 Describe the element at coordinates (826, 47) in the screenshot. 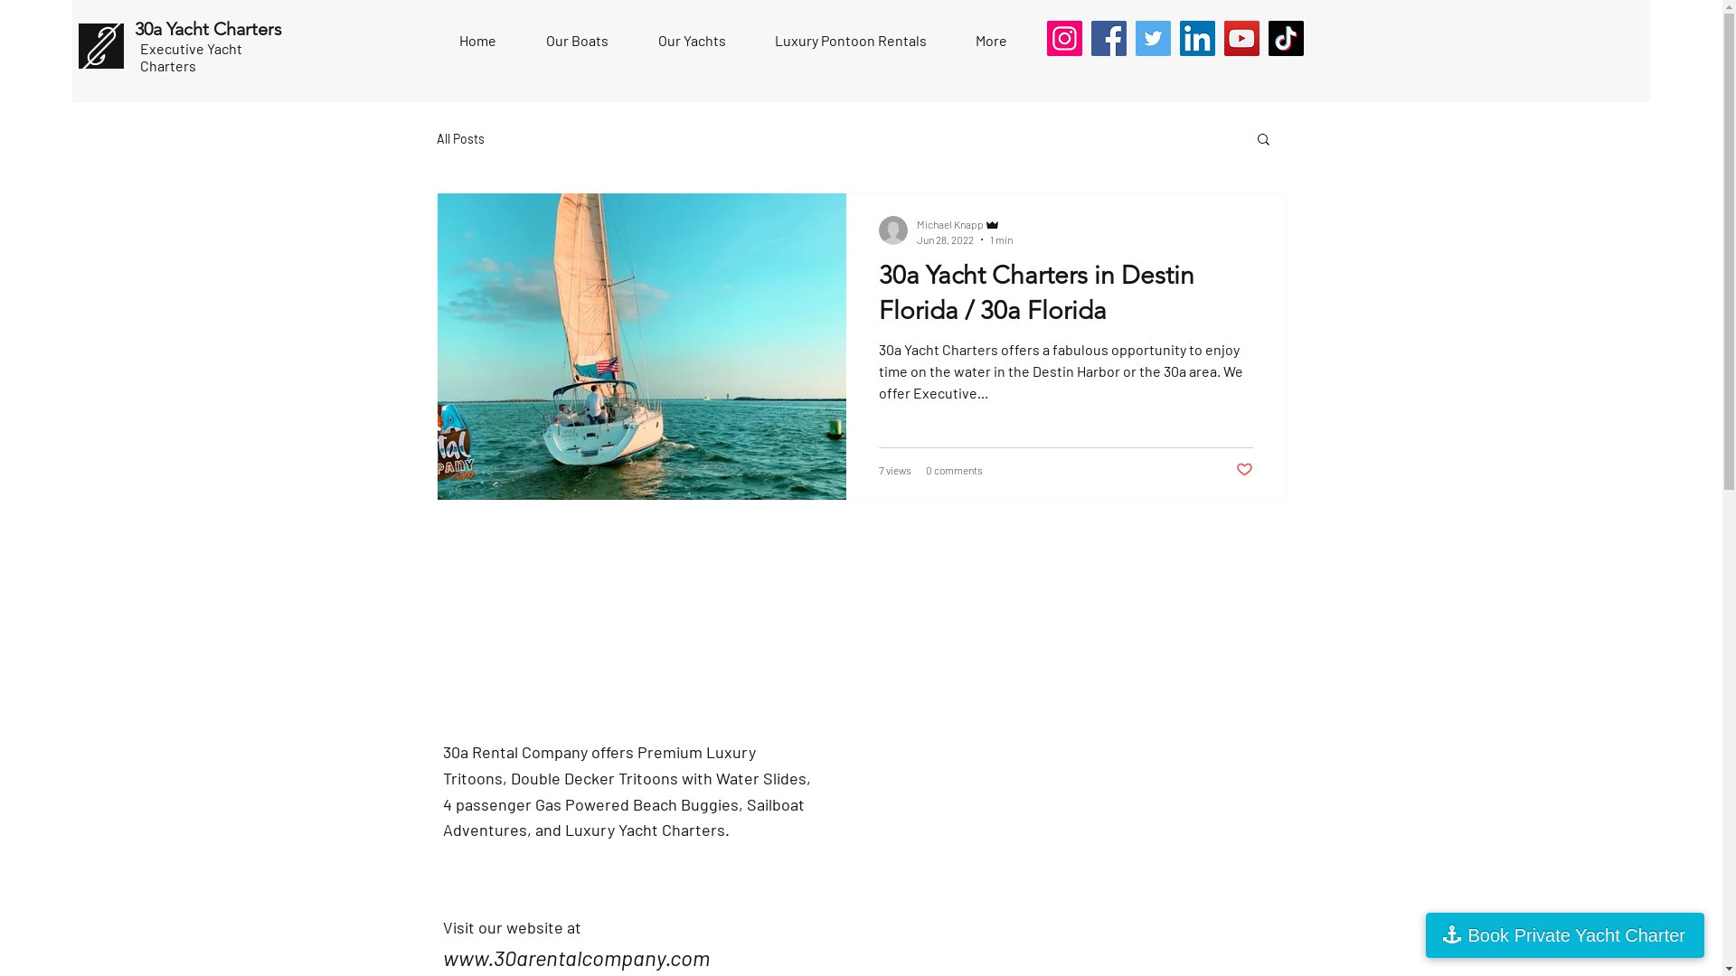

I see `Our Yachts` at that location.